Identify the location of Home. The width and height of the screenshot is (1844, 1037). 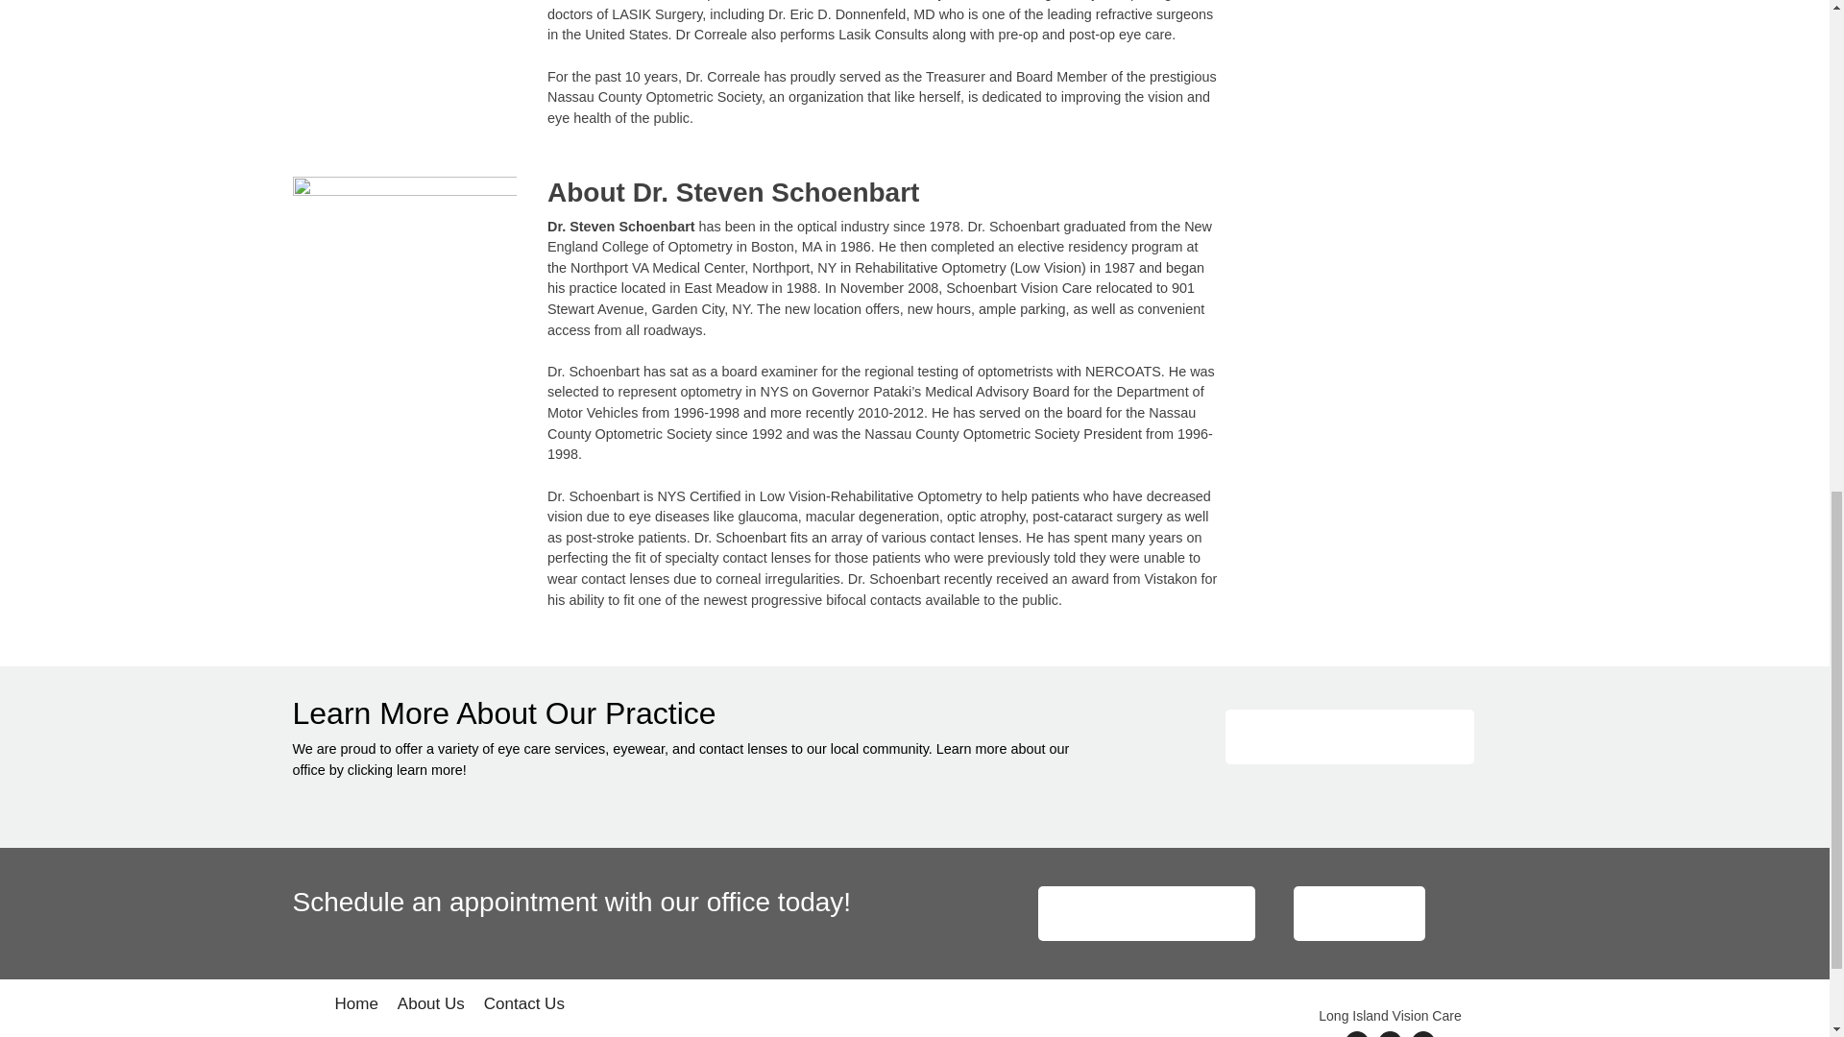
(355, 1006).